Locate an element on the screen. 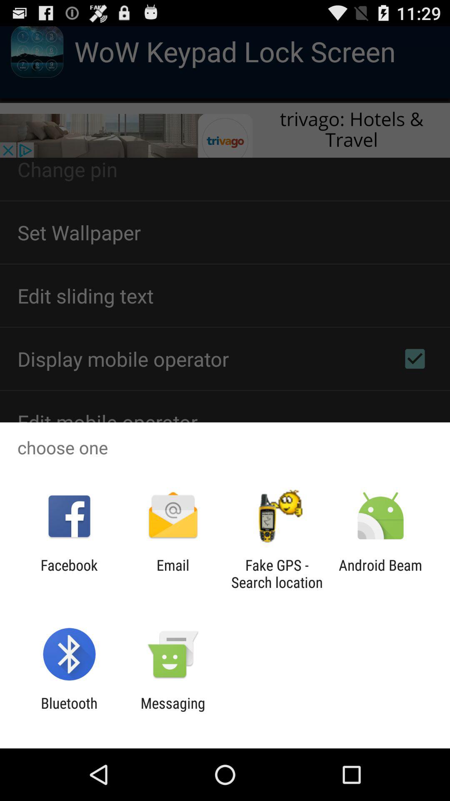 This screenshot has width=450, height=801. open the icon to the right of the facebook is located at coordinates (172, 574).